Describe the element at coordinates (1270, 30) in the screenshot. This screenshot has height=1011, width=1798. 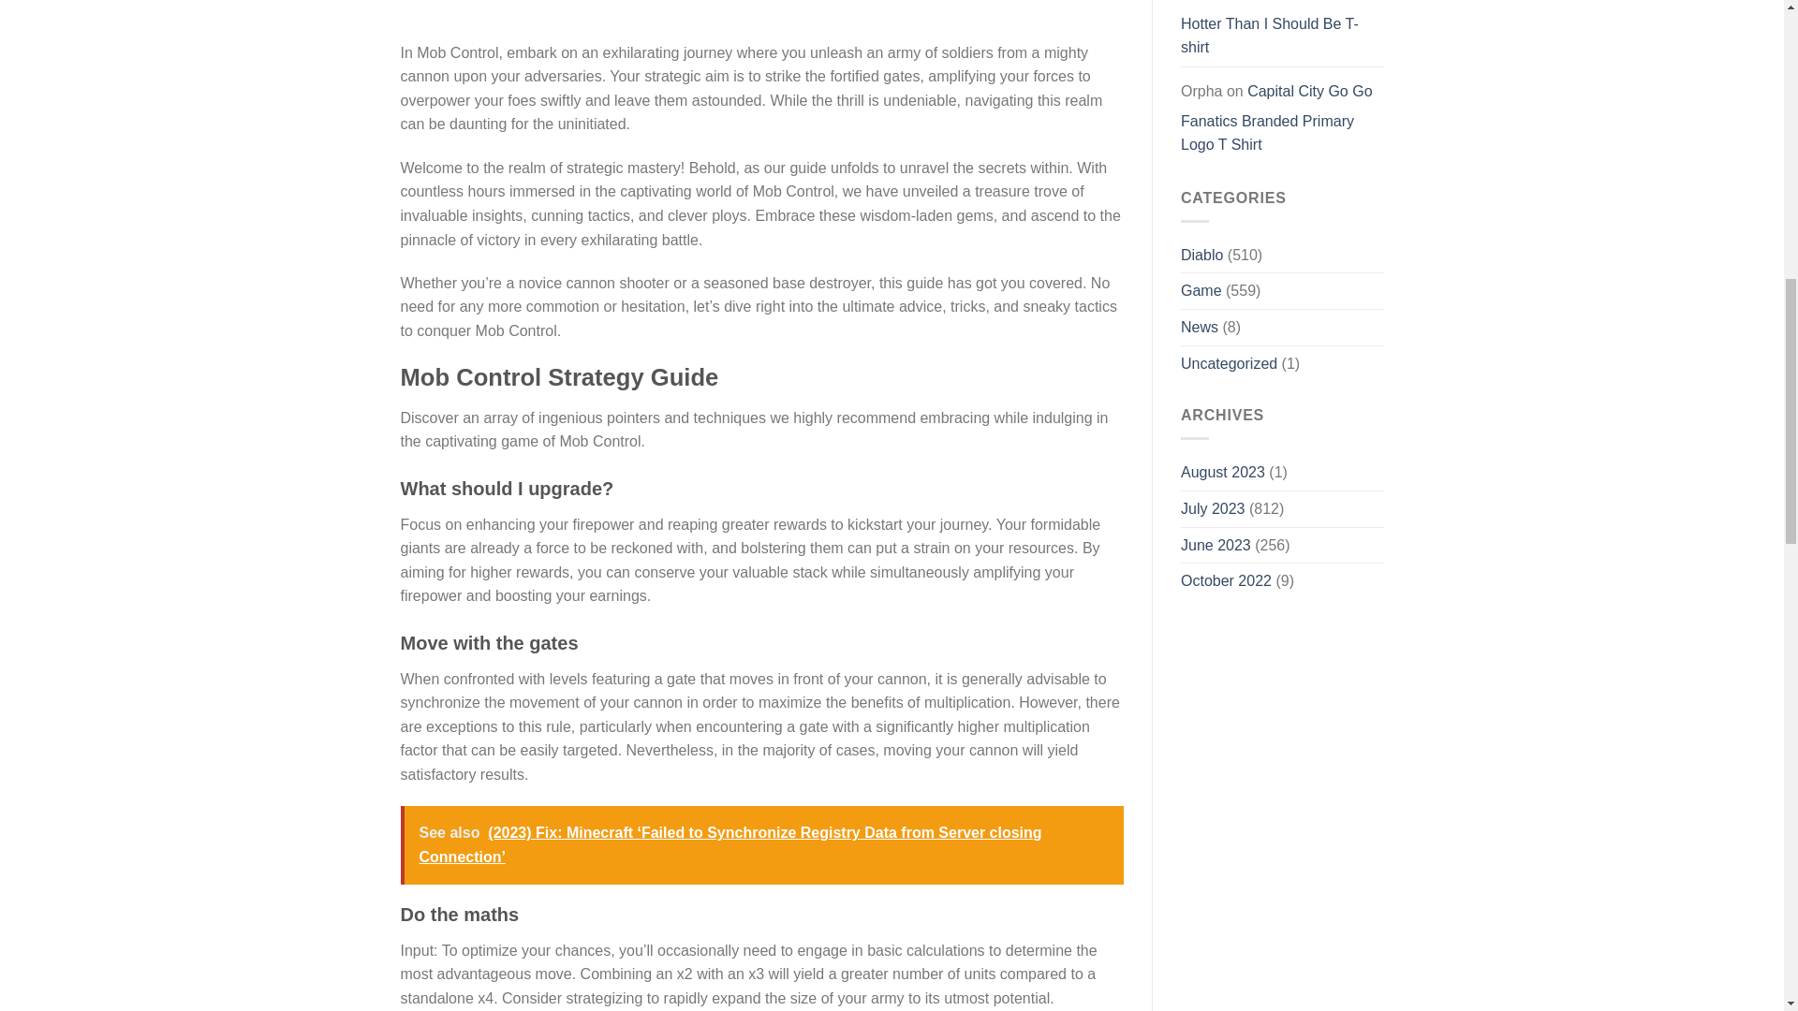
I see `Selena Gomez Hotter Than I Should Be T-shirt` at that location.